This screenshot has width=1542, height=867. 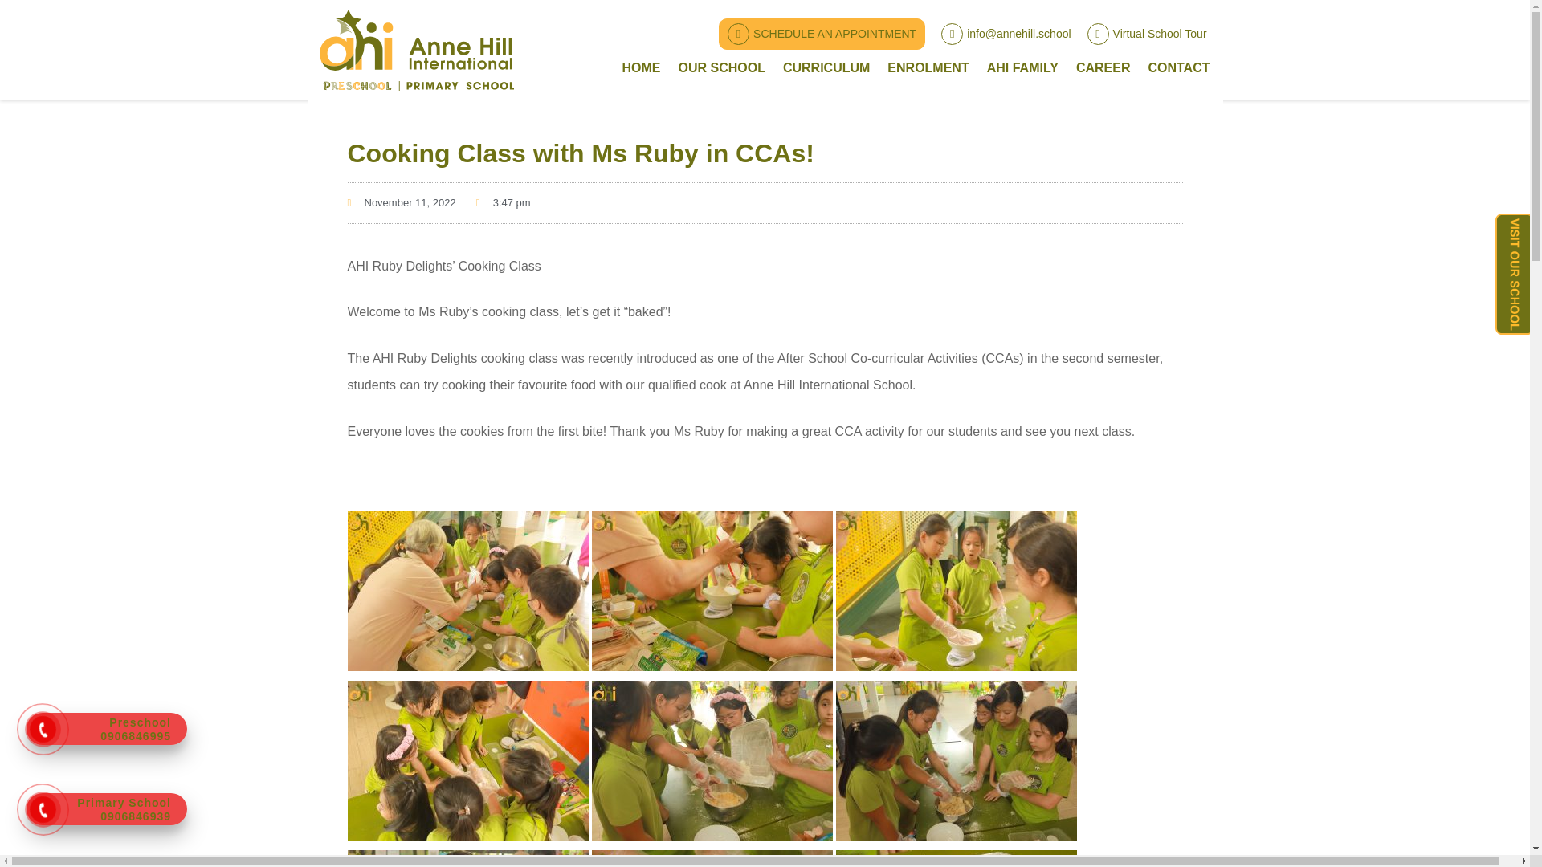 What do you see at coordinates (822, 32) in the screenshot?
I see `SCHEDULE AN APPOINTMENT` at bounding box center [822, 32].